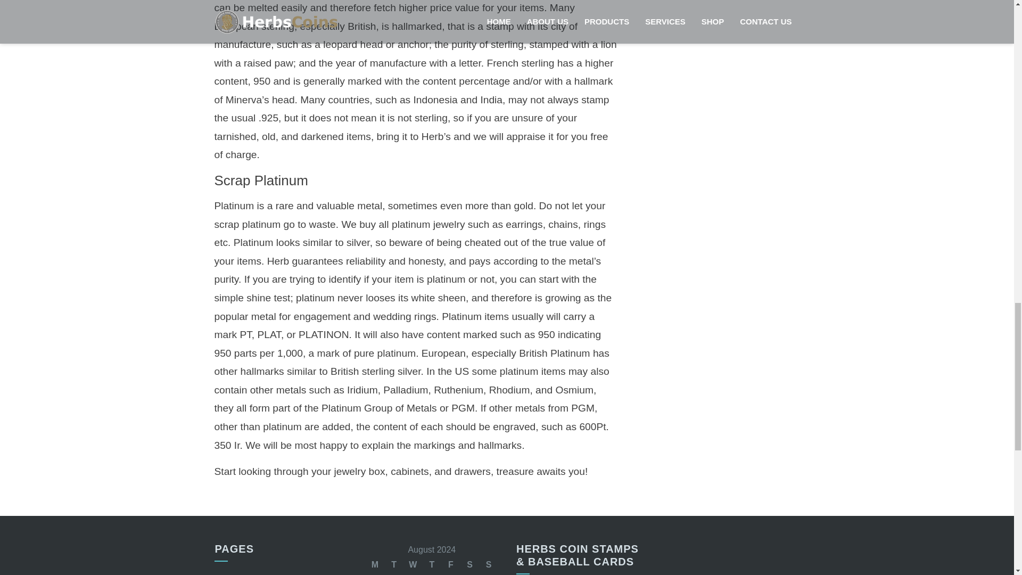 The height and width of the screenshot is (575, 1022). I want to click on Tuesday, so click(394, 564).